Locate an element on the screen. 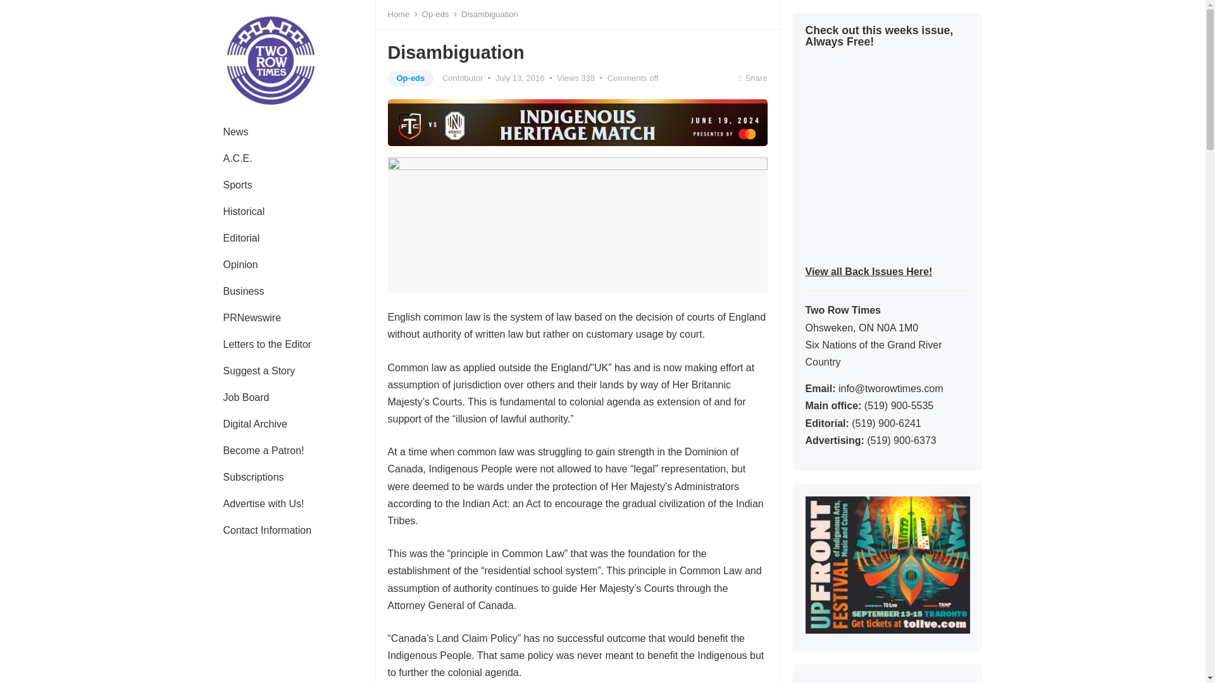  Advertise with Us! is located at coordinates (263, 503).